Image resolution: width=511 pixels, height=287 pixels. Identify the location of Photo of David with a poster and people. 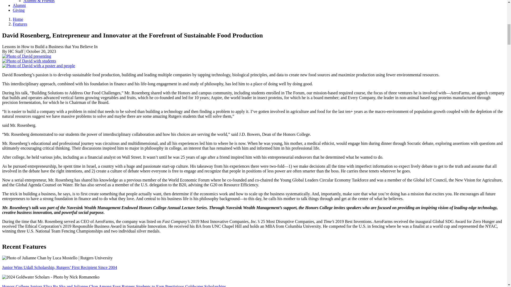
(38, 65).